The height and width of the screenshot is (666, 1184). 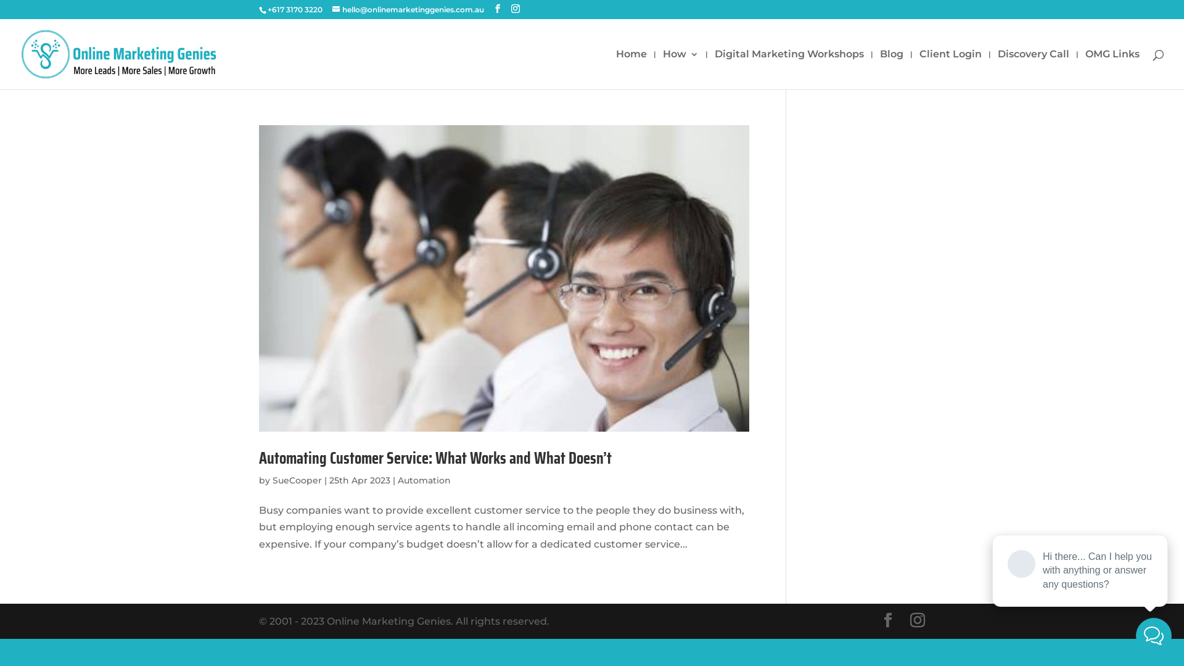 What do you see at coordinates (424, 480) in the screenshot?
I see `Automation` at bounding box center [424, 480].